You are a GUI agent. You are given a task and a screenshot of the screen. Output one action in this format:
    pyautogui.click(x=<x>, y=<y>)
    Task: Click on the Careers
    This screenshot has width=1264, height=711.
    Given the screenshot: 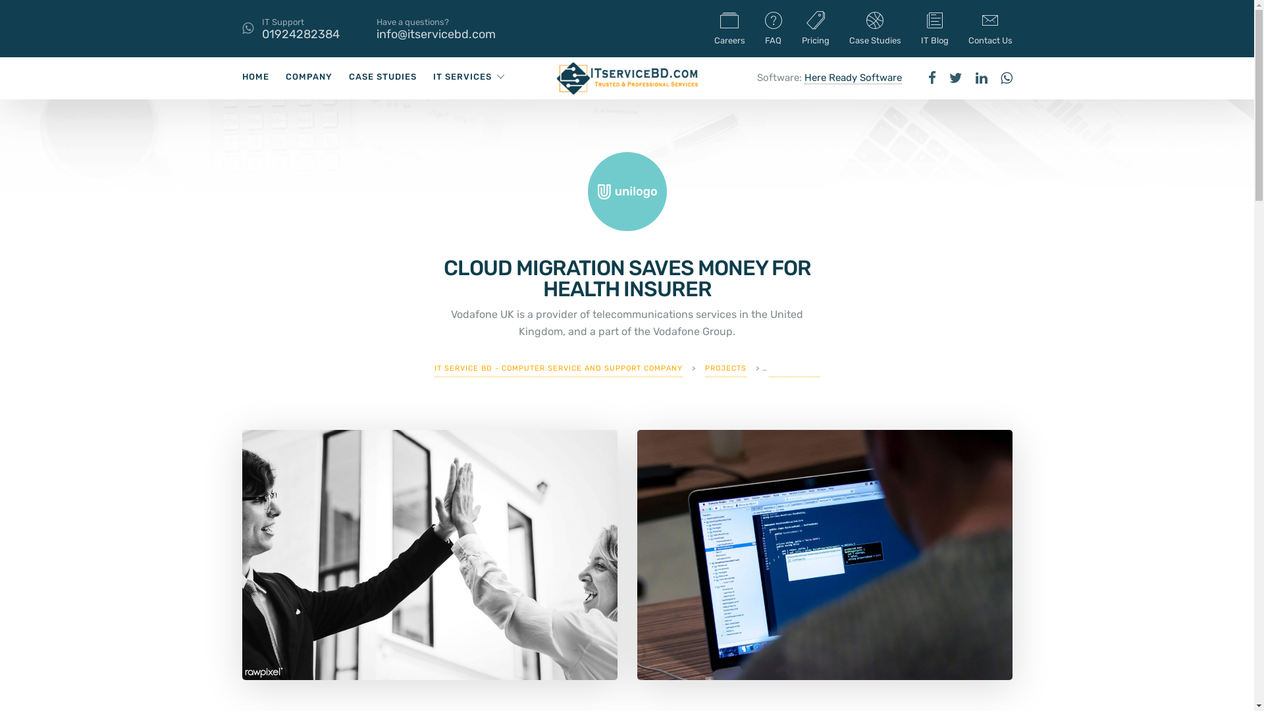 What is the action you would take?
    pyautogui.click(x=729, y=29)
    